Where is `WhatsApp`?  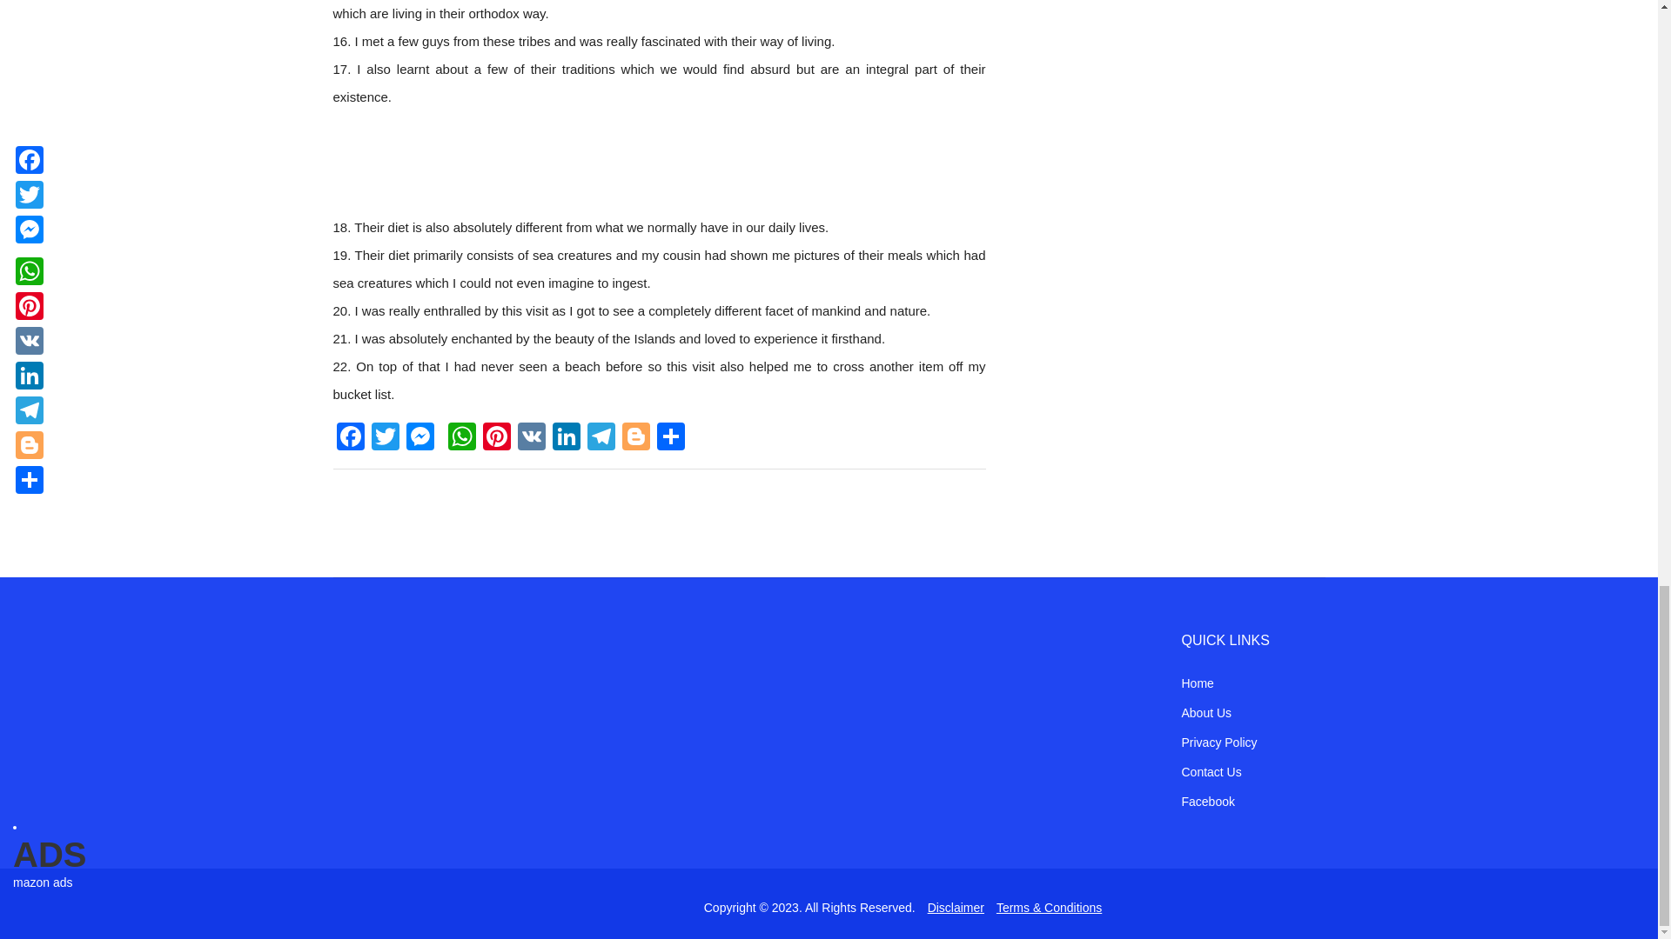 WhatsApp is located at coordinates (461, 438).